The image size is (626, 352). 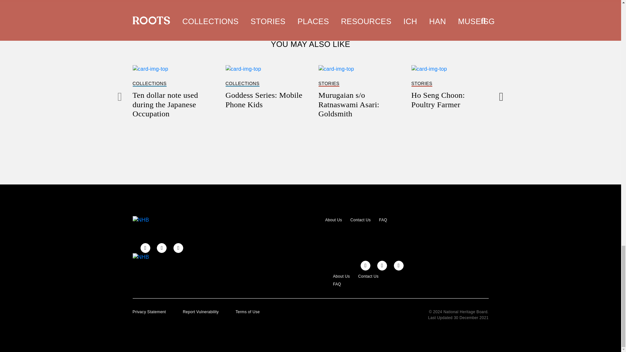 I want to click on FAQ, so click(x=381, y=220).